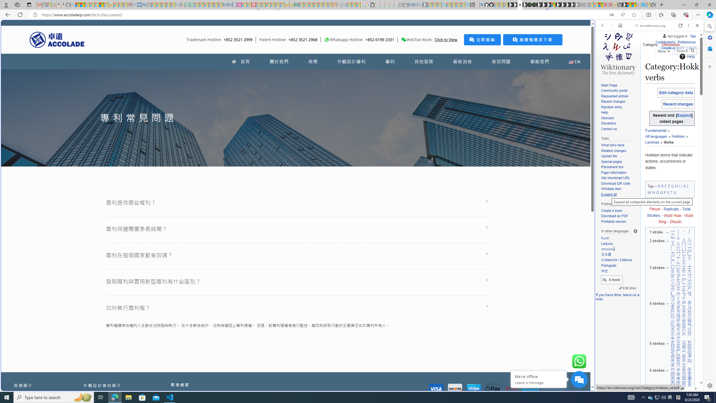 Image resolution: width=716 pixels, height=403 pixels. Describe the element at coordinates (404, 40) in the screenshot. I see `Class: desktop` at that location.